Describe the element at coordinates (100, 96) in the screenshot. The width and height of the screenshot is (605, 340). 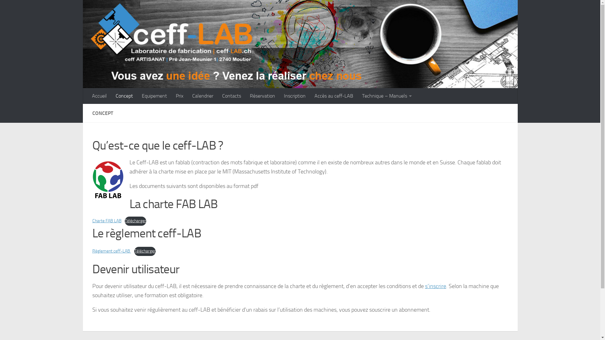
I see `Accueil` at that location.